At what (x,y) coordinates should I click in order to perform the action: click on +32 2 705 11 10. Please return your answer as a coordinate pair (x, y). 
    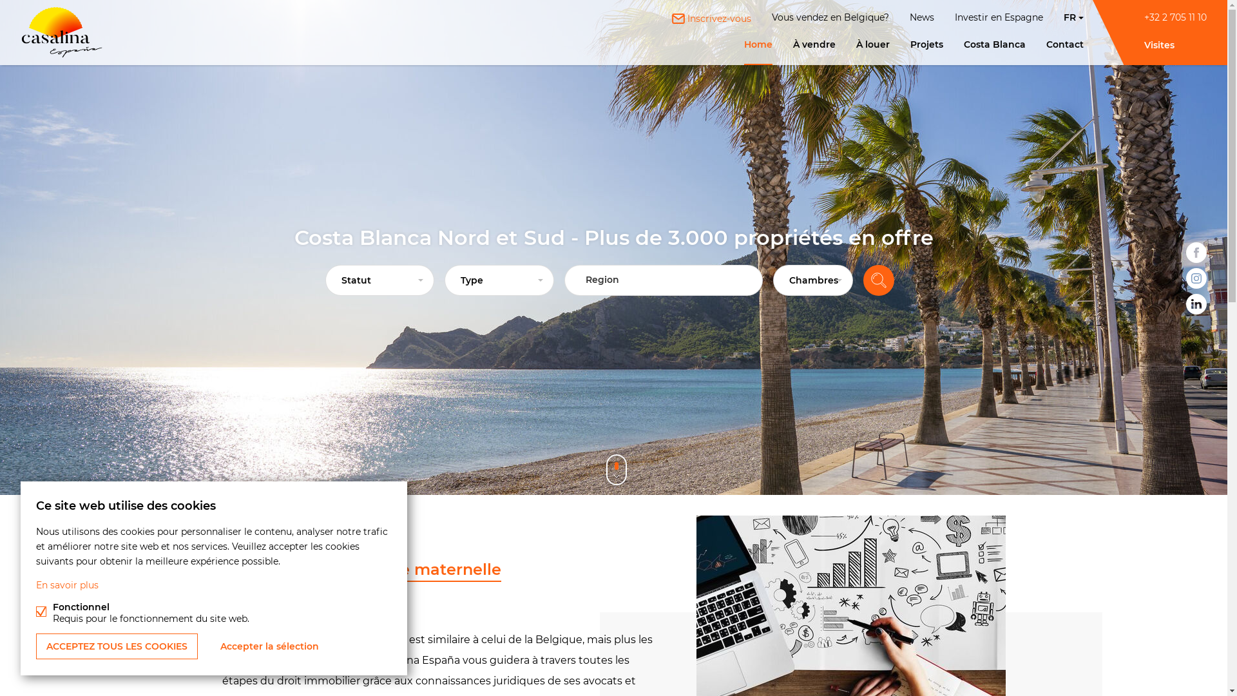
    Looking at the image, I should click on (1175, 17).